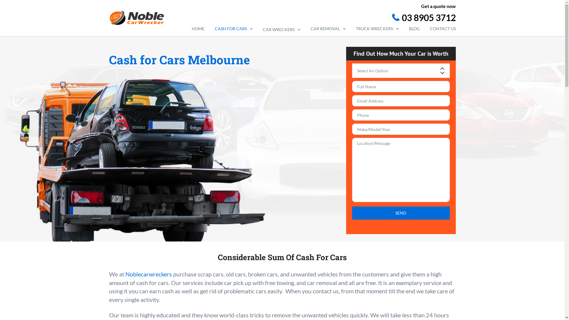 This screenshot has width=569, height=320. What do you see at coordinates (401, 213) in the screenshot?
I see `Send` at bounding box center [401, 213].